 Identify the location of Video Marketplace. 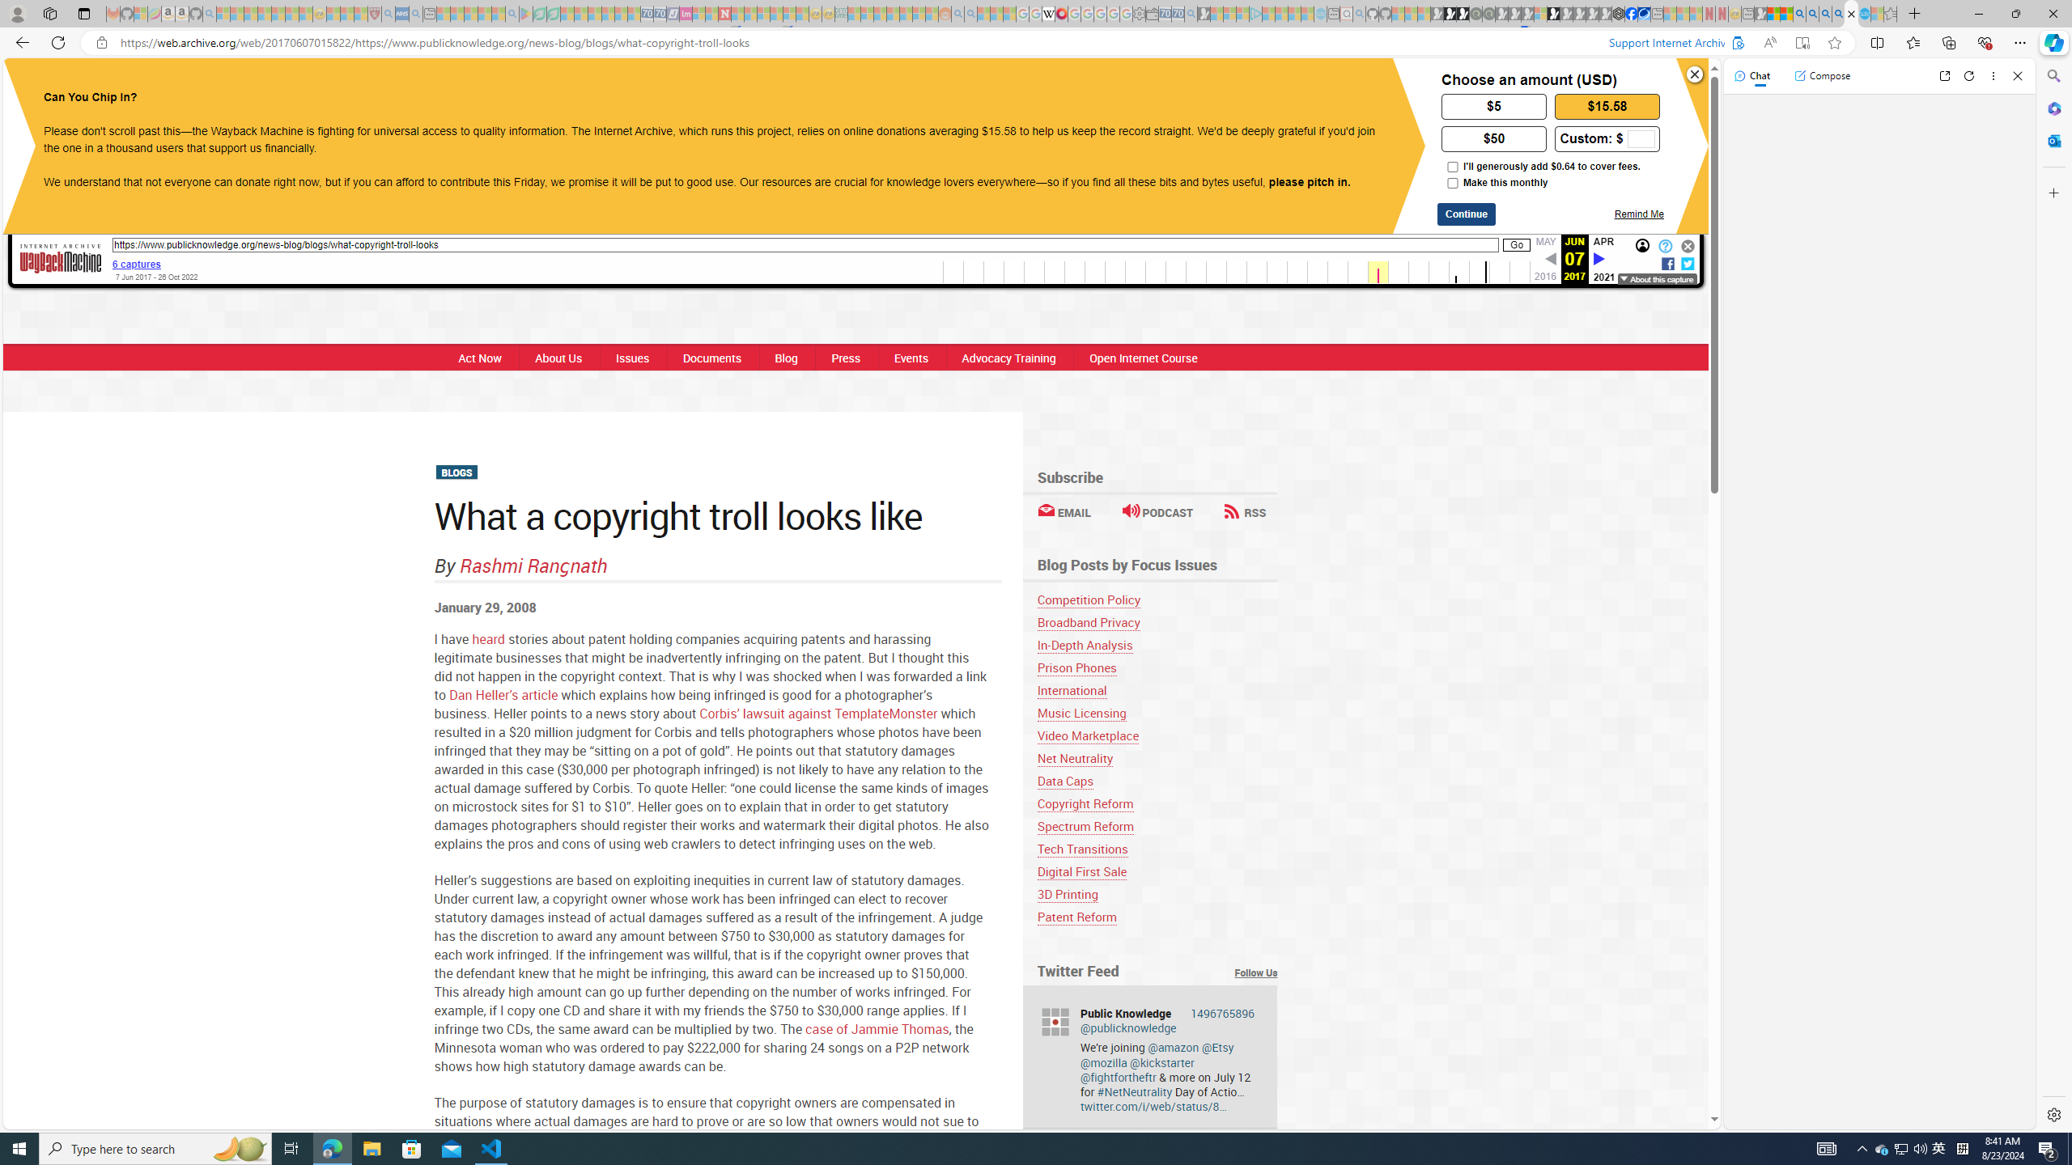
(1157, 735).